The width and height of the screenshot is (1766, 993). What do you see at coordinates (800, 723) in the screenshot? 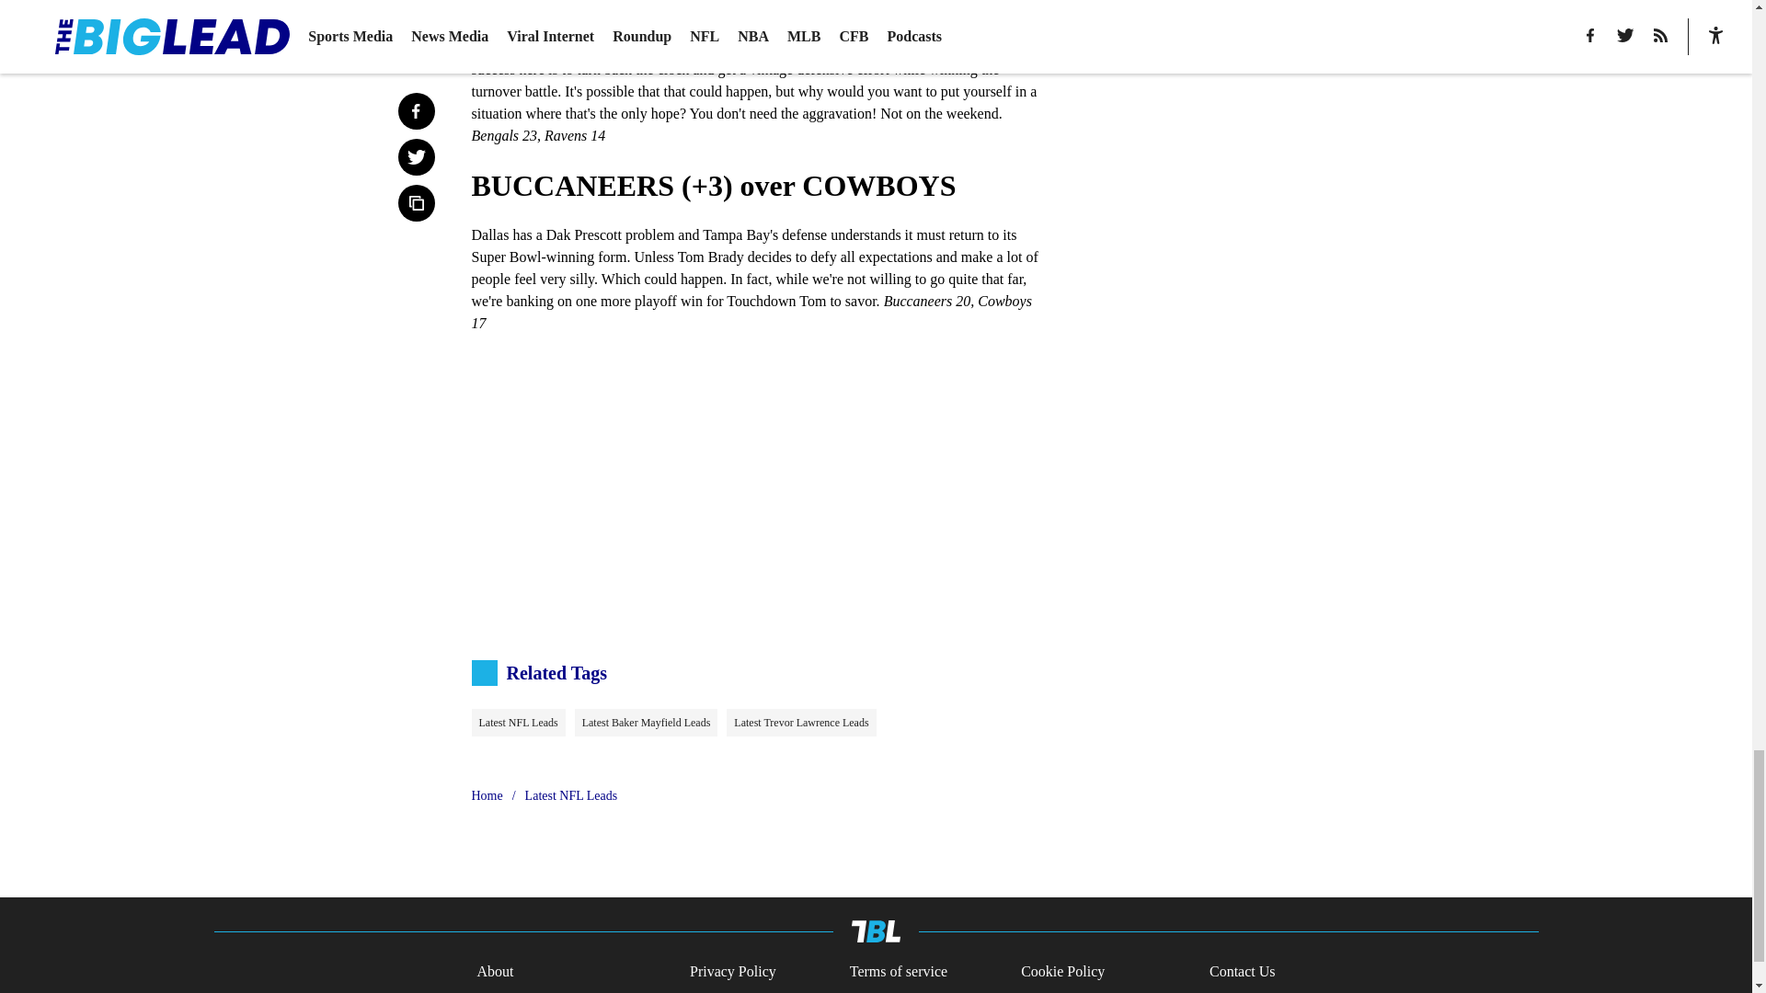
I see `Latest Trevor Lawrence Leads` at bounding box center [800, 723].